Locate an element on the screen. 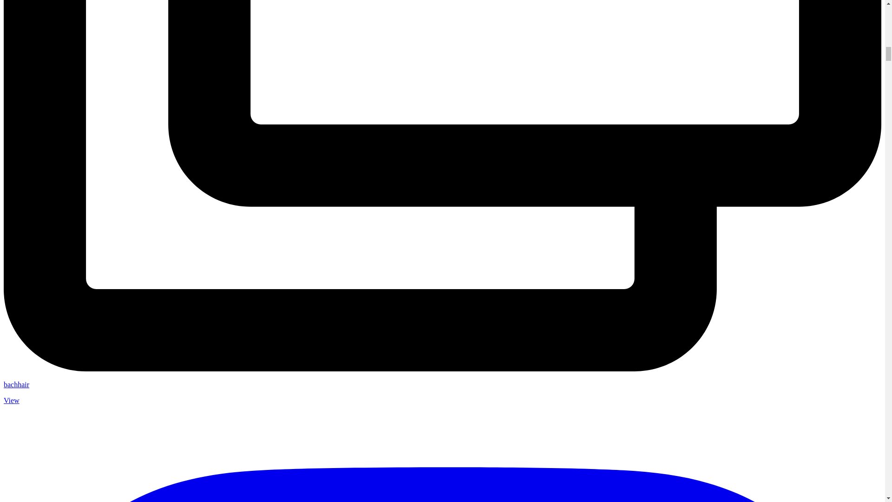 Image resolution: width=892 pixels, height=502 pixels. bachhair is located at coordinates (16, 384).